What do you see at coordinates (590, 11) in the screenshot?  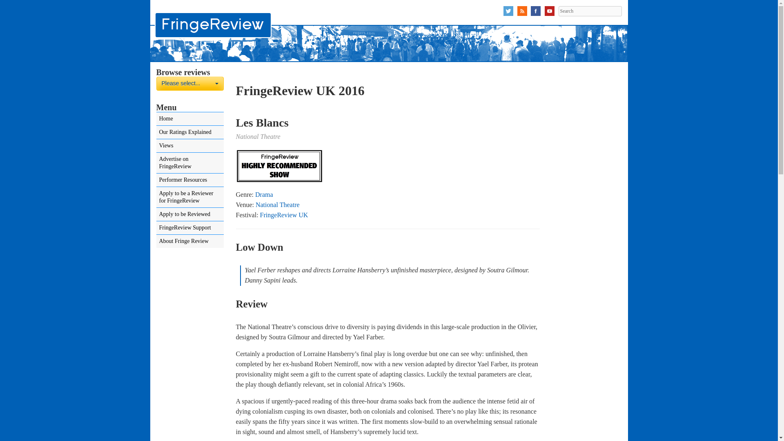 I see `Search for:` at bounding box center [590, 11].